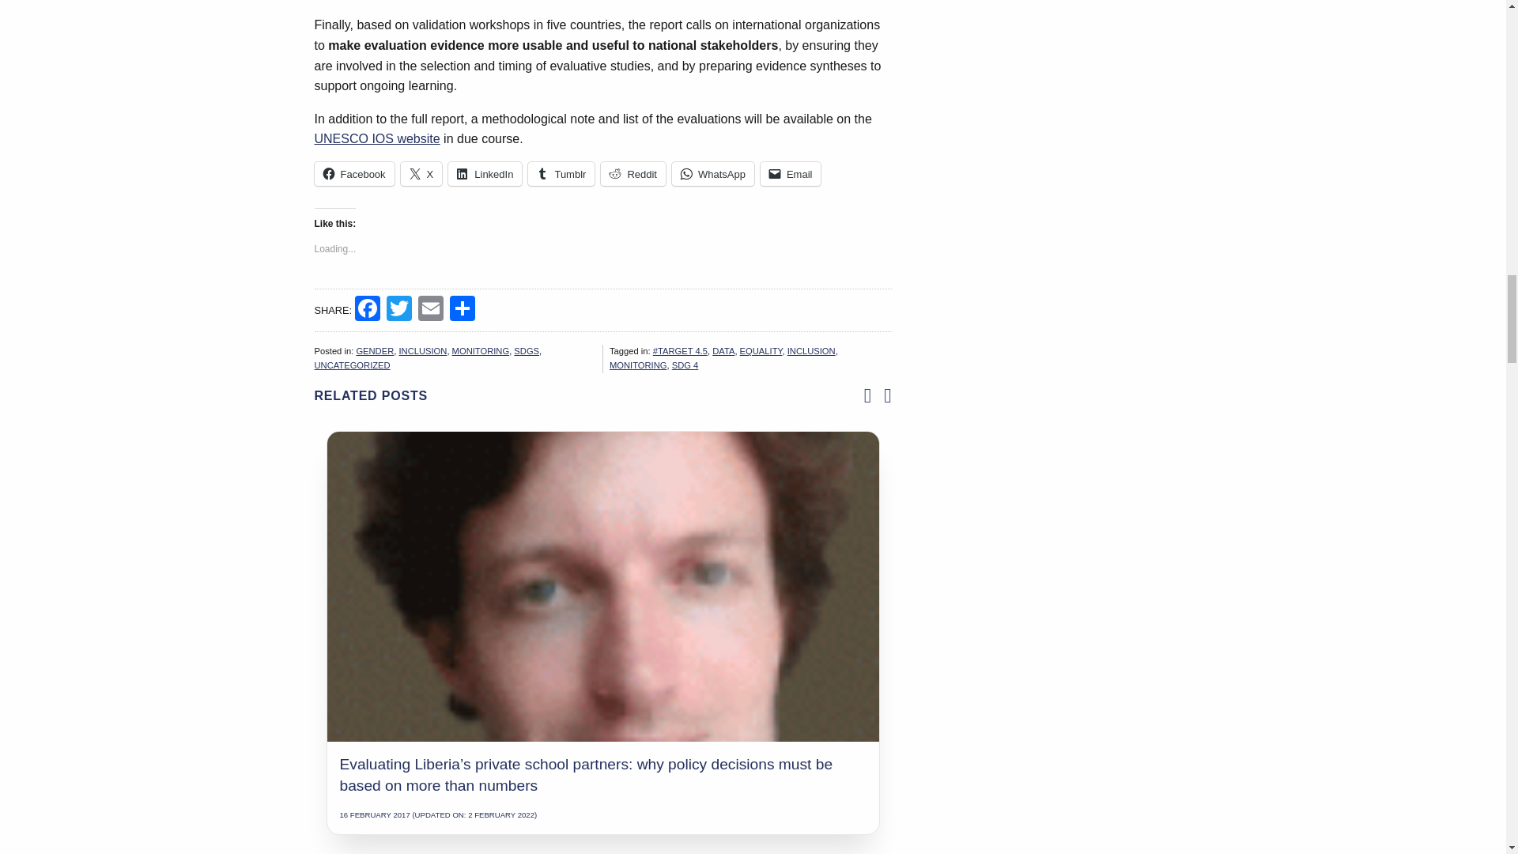 Image resolution: width=1518 pixels, height=854 pixels. What do you see at coordinates (368, 310) in the screenshot?
I see `Facebook` at bounding box center [368, 310].